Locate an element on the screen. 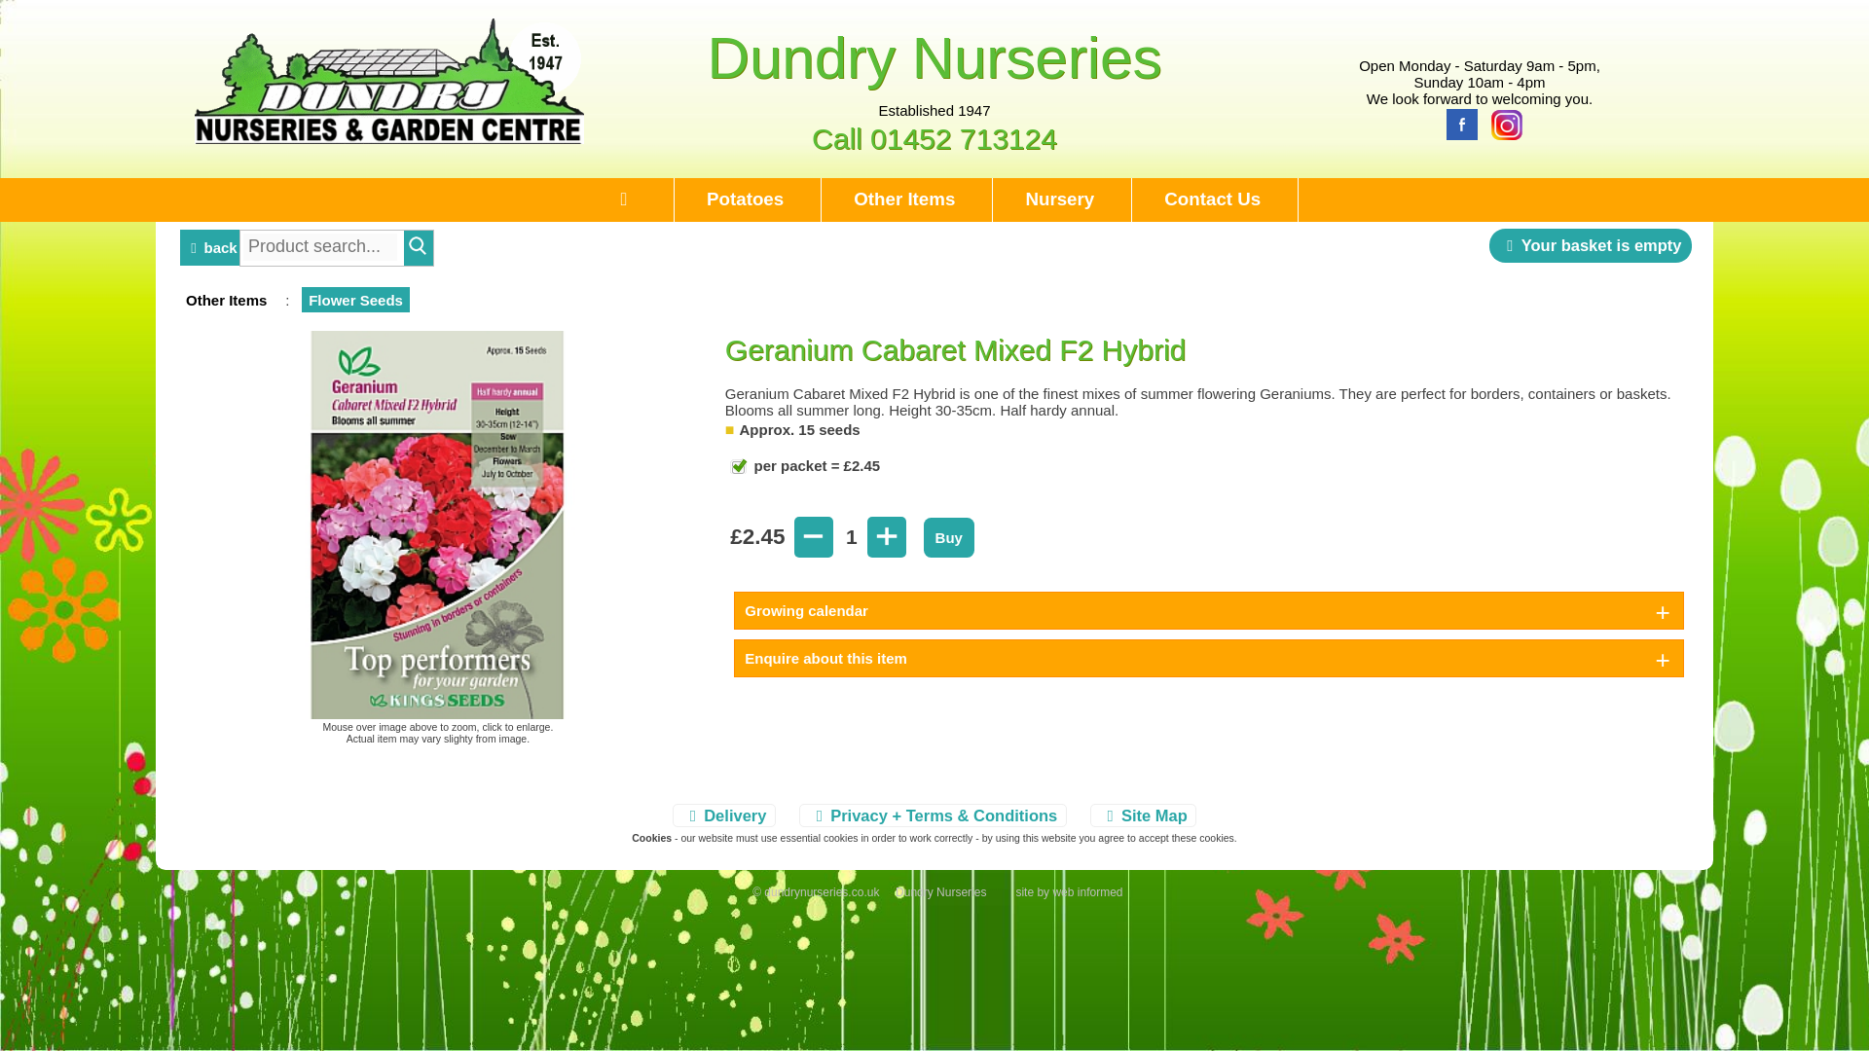  Dundry Nurseries is located at coordinates (934, 56).